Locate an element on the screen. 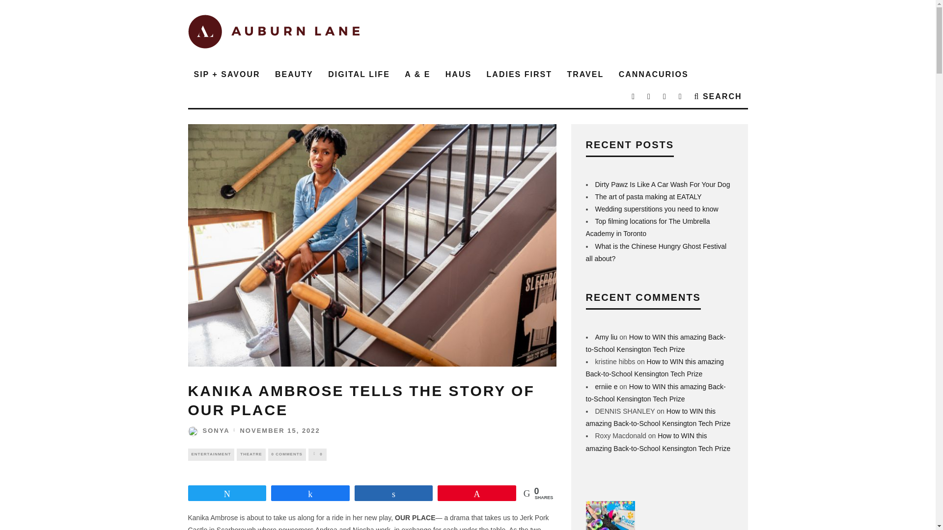 Image resolution: width=943 pixels, height=530 pixels. View all posts in Theatre is located at coordinates (250, 454).